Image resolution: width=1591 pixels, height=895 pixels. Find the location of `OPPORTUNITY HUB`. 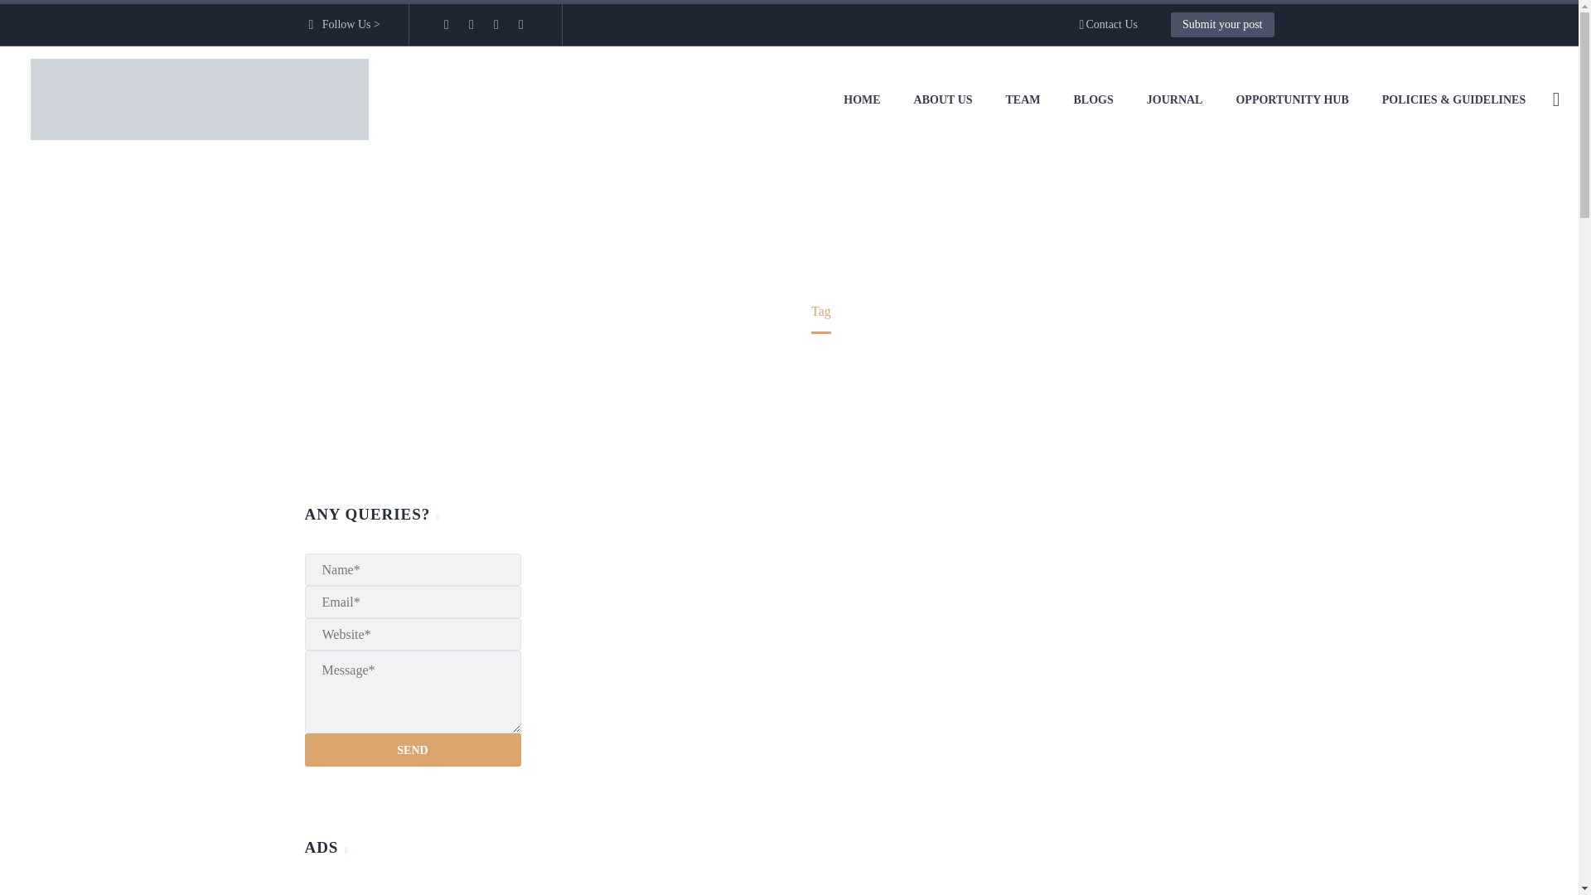

OPPORTUNITY HUB is located at coordinates (1291, 99).